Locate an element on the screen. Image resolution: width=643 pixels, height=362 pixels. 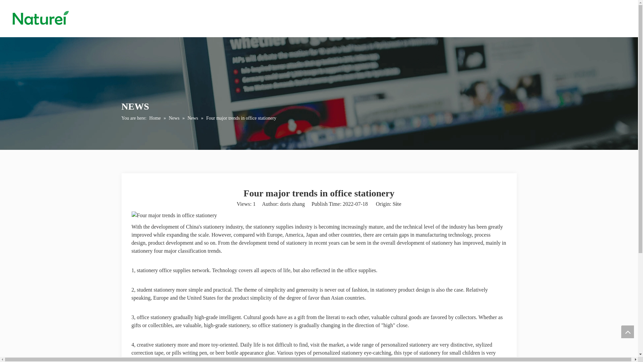
News is located at coordinates (303, 18).